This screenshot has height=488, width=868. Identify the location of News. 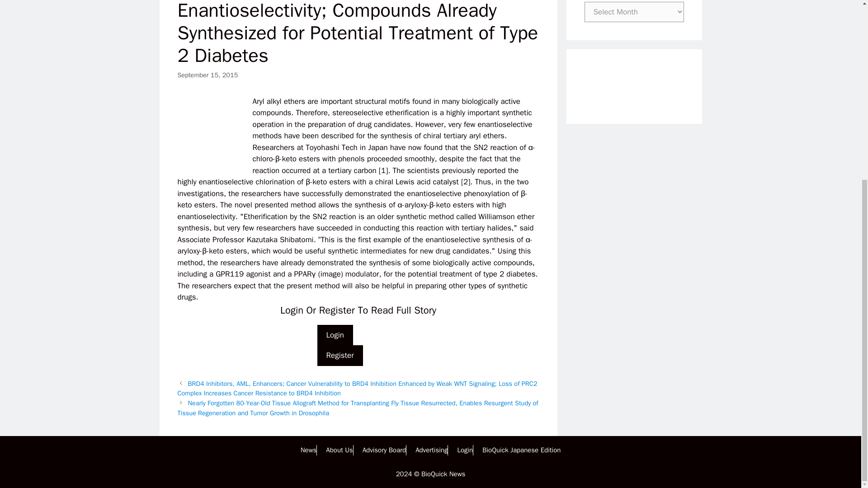
(308, 450).